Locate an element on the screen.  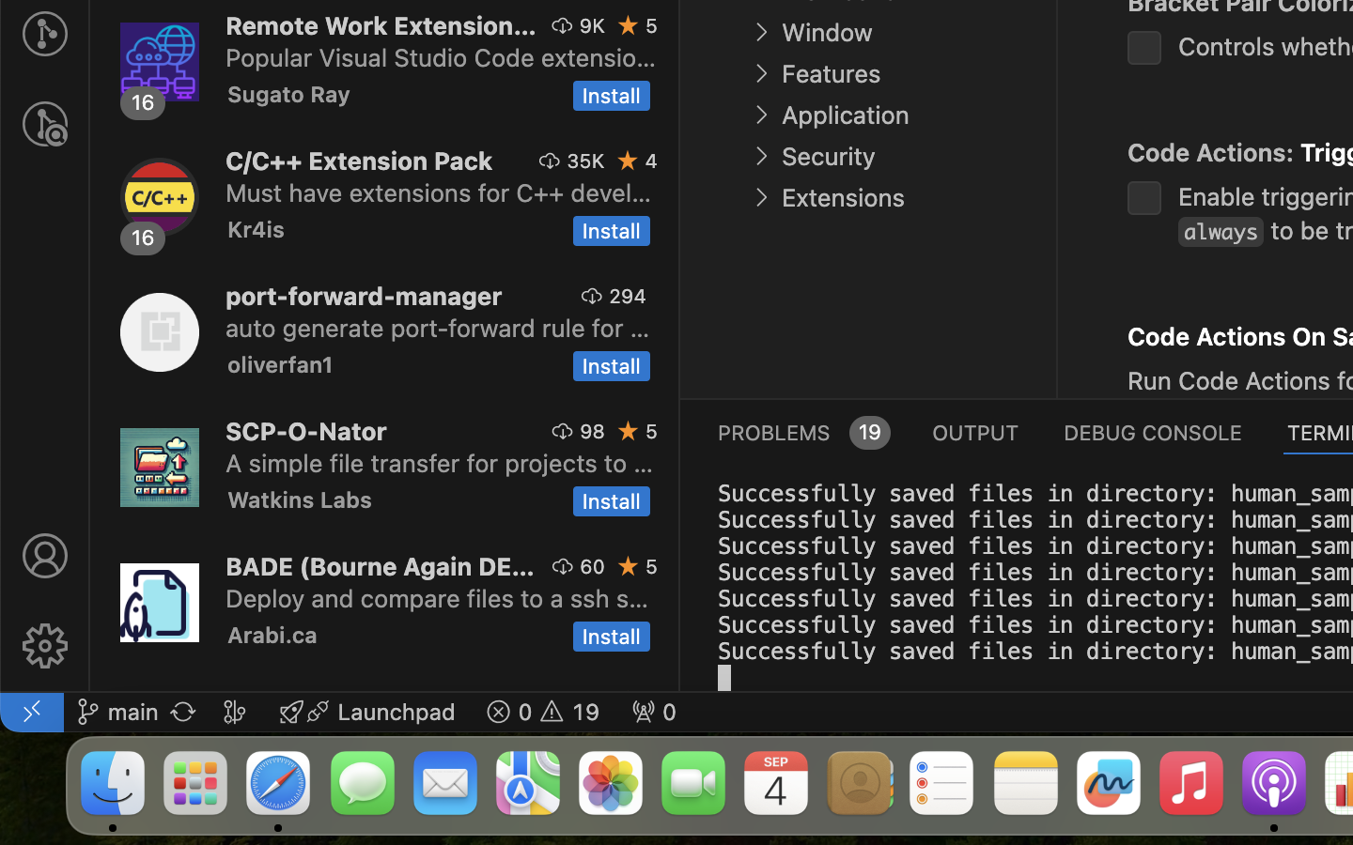
 is located at coordinates (629, 25).